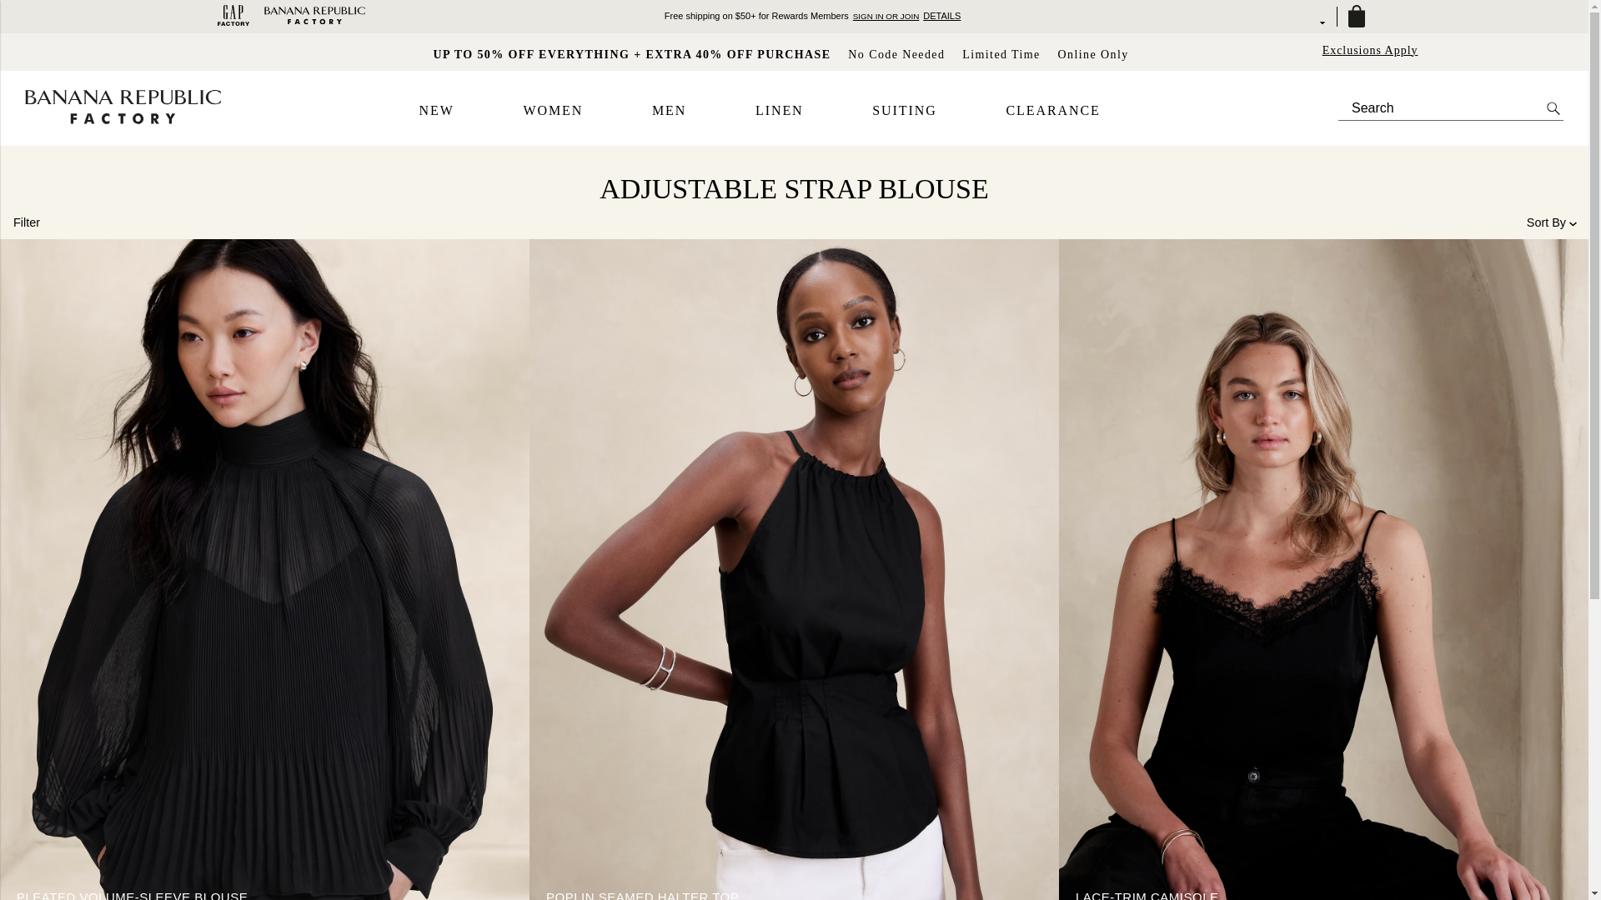 This screenshot has height=900, width=1601. Describe the element at coordinates (779, 111) in the screenshot. I see `LINEN` at that location.